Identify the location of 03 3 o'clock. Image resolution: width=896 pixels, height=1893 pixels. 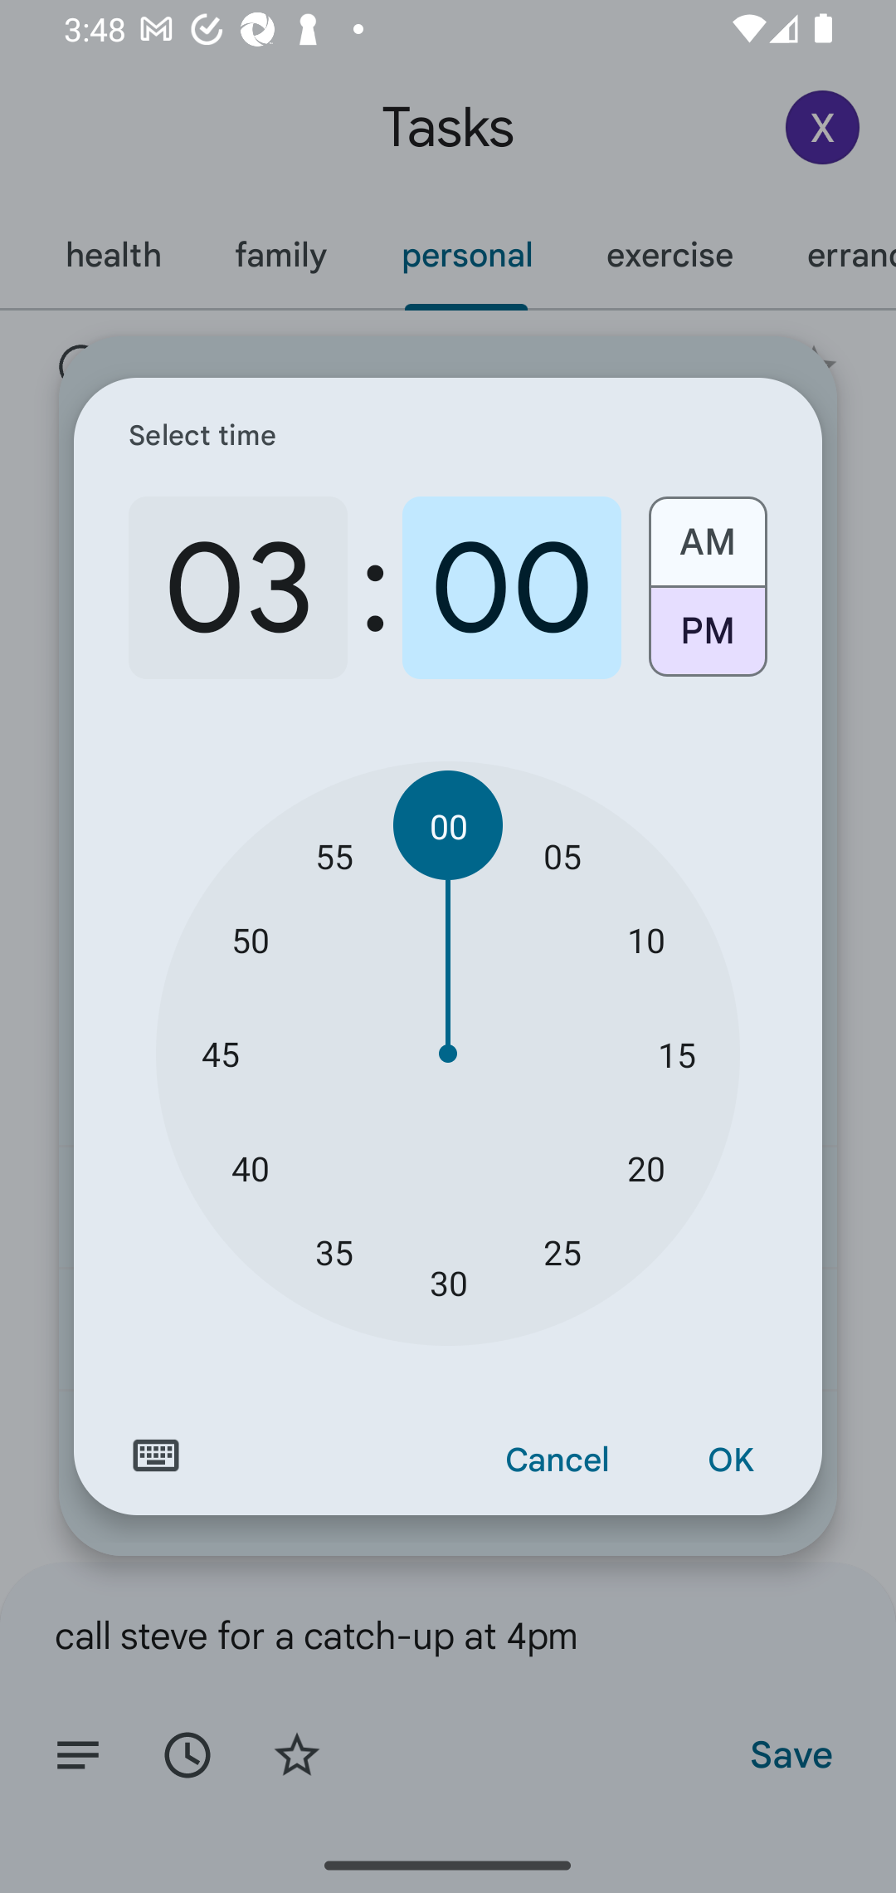
(238, 588).